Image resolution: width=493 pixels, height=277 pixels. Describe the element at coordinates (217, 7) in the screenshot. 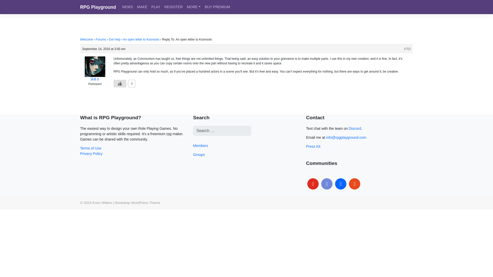

I see `Buy Premium` at that location.